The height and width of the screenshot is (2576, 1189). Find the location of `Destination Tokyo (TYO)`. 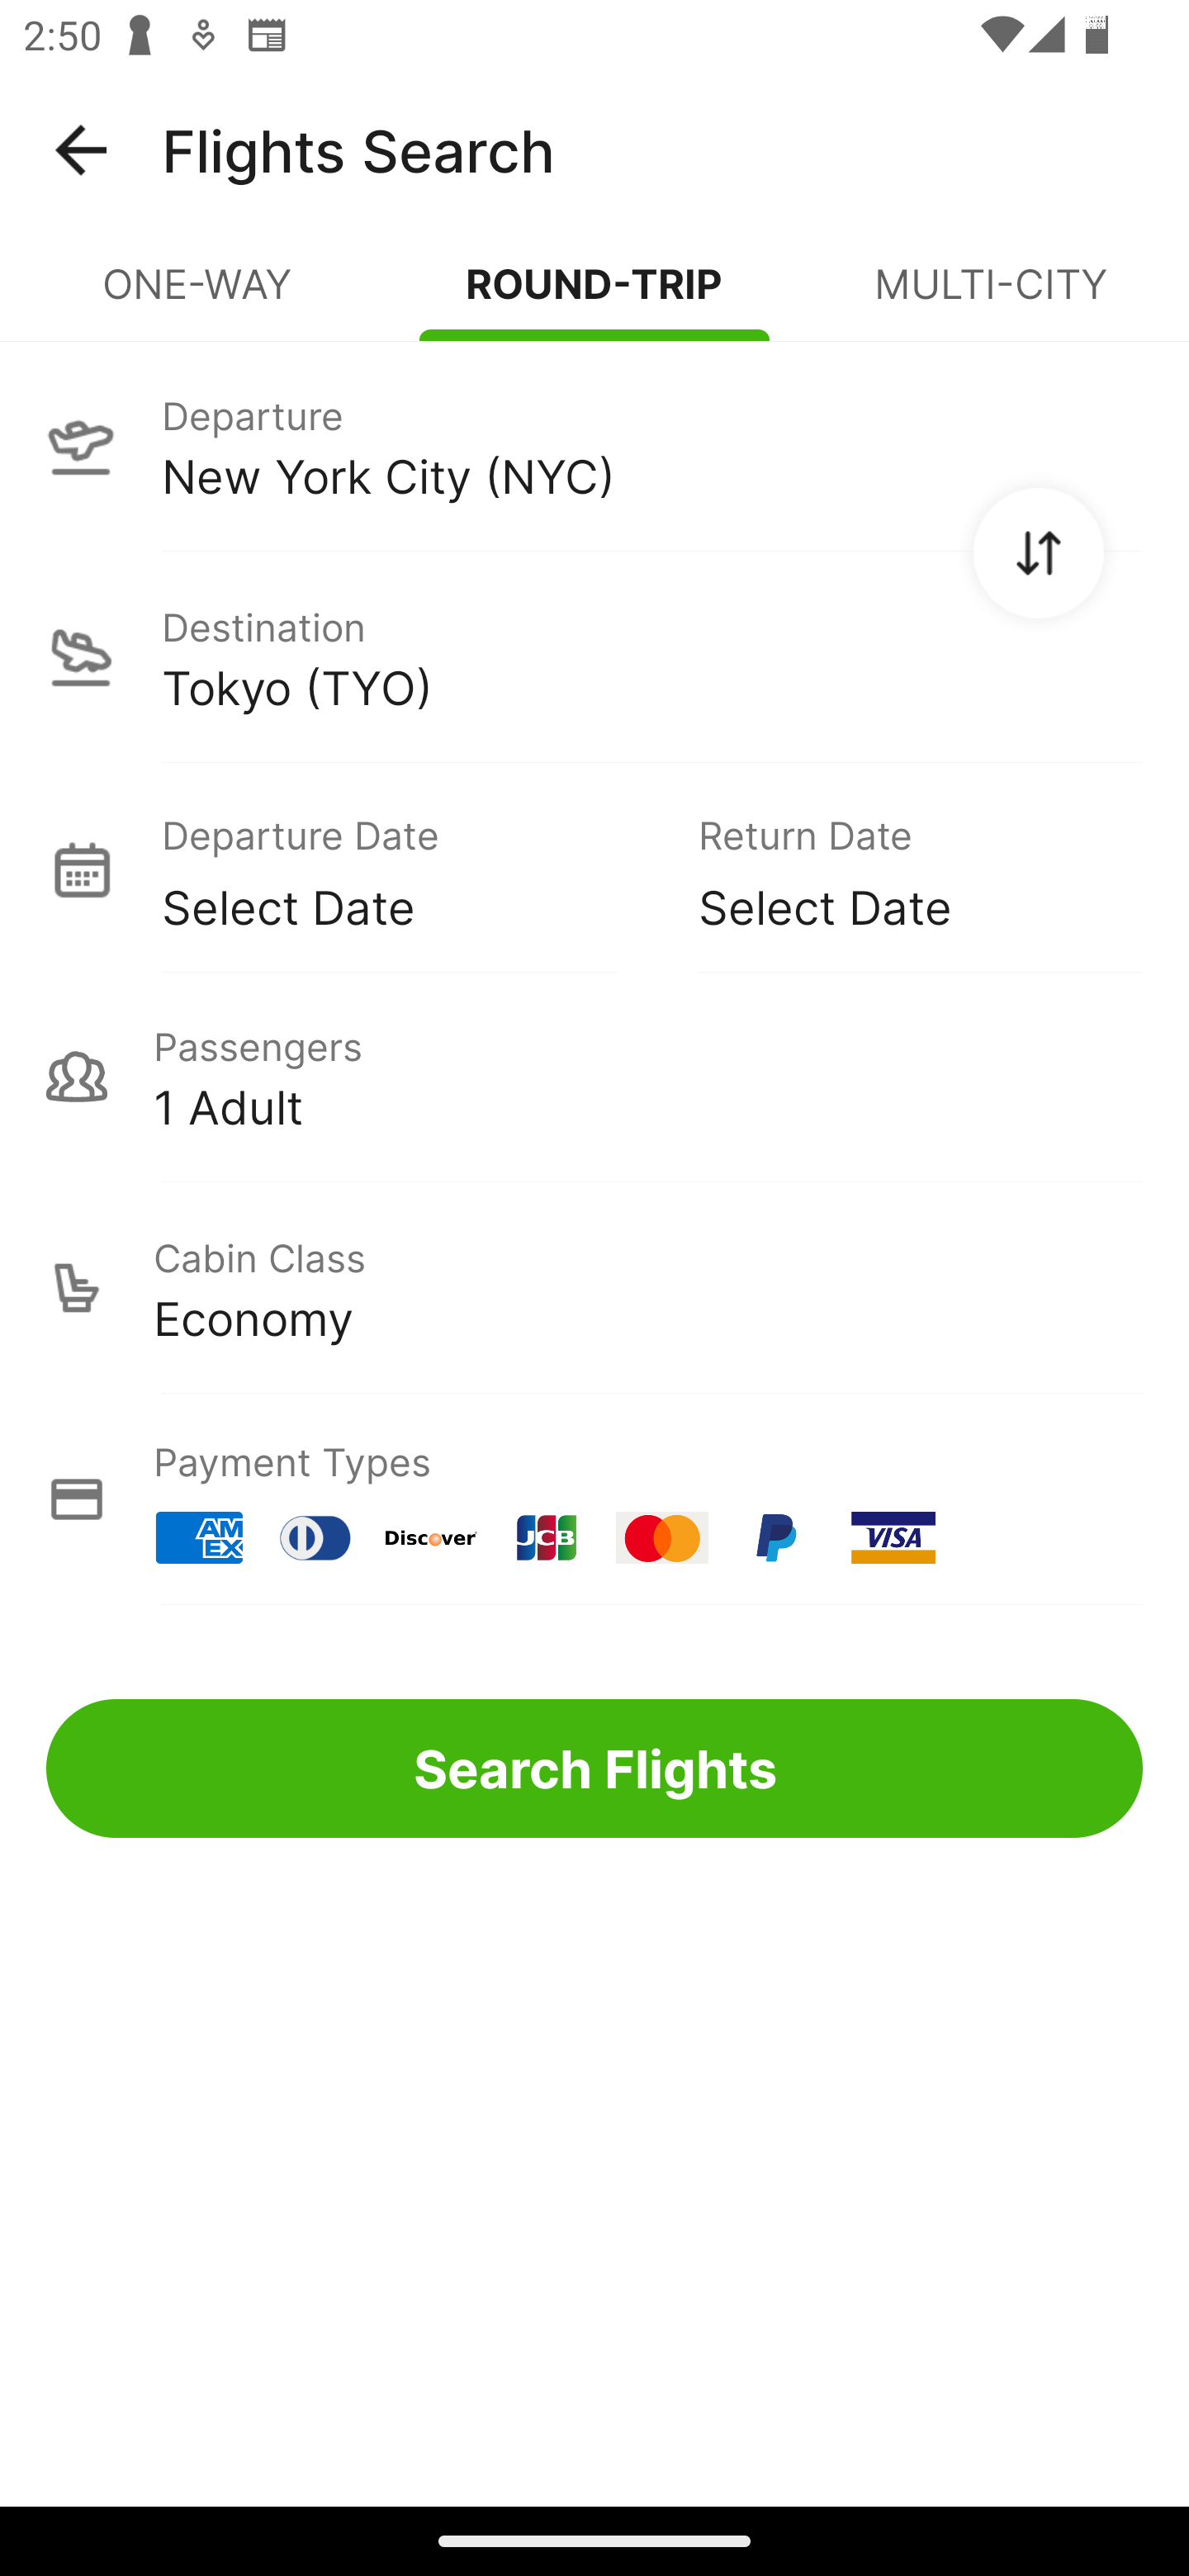

Destination Tokyo (TYO) is located at coordinates (594, 657).